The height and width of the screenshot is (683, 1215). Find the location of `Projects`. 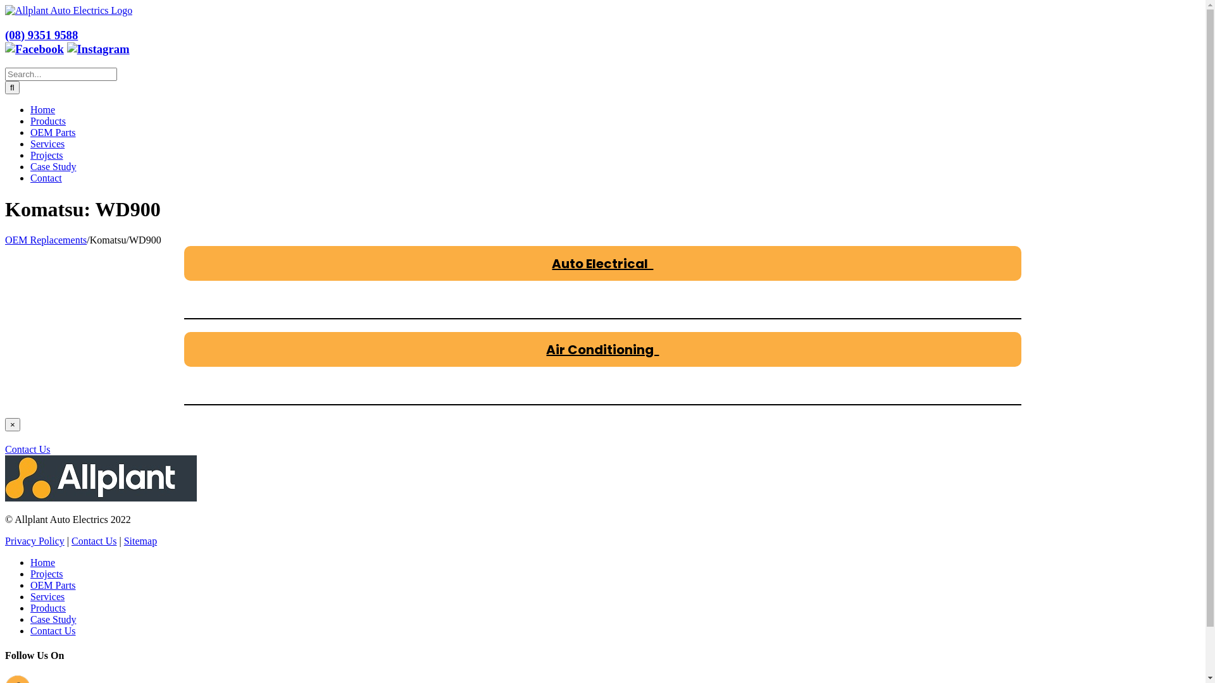

Projects is located at coordinates (47, 156).